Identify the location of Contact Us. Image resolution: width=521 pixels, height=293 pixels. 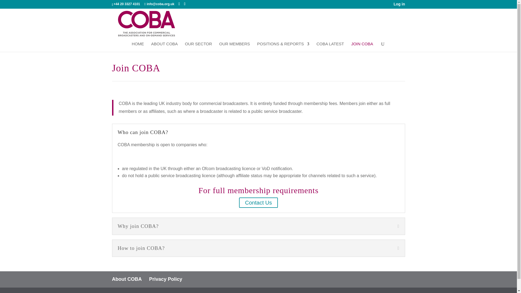
(258, 202).